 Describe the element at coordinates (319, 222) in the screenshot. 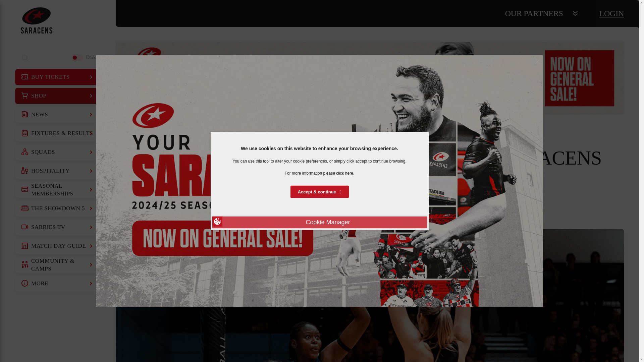

I see `Cookie Manager` at that location.